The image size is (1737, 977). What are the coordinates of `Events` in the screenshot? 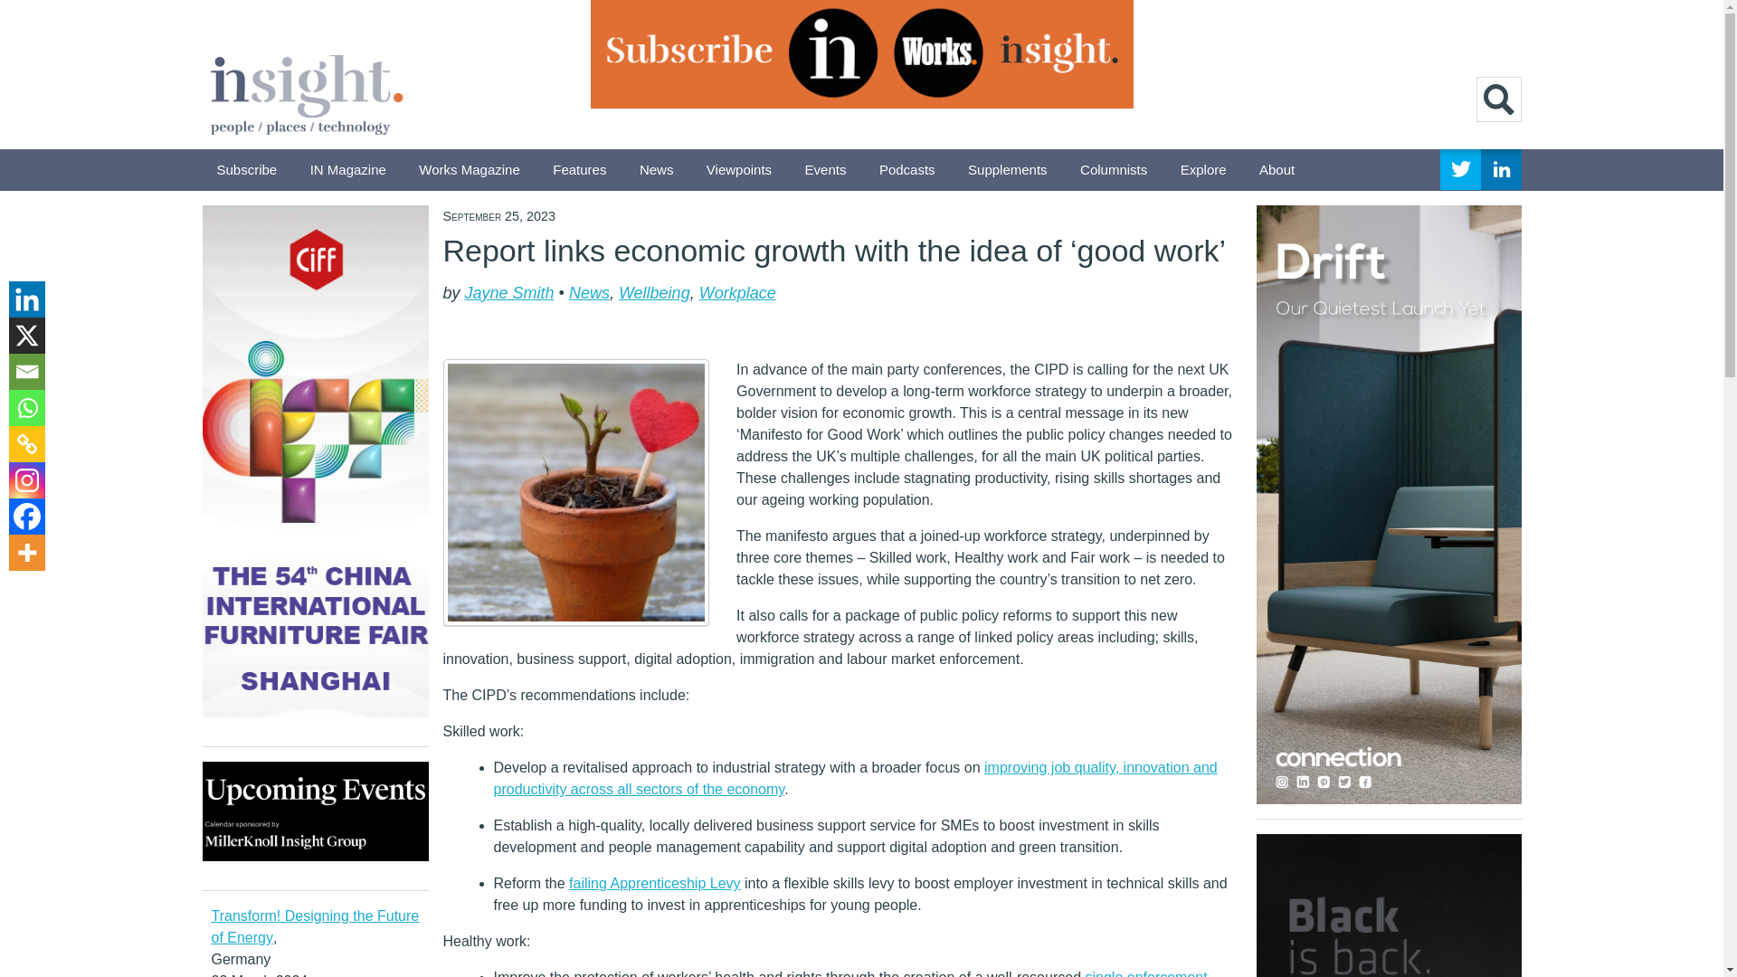 It's located at (825, 170).